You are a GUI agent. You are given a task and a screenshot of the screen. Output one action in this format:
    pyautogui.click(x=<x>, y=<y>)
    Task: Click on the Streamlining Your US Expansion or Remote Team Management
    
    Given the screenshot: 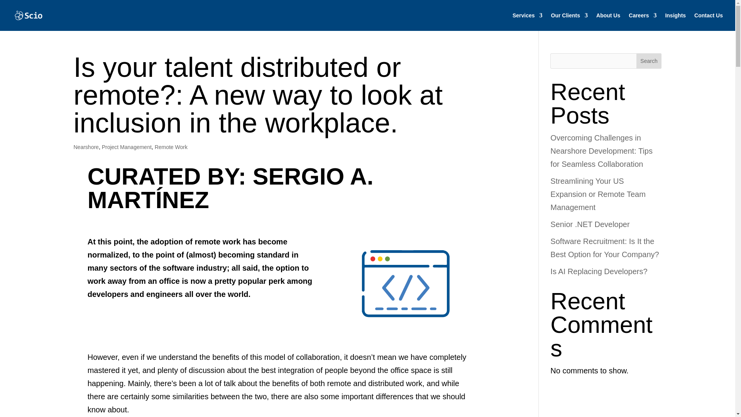 What is the action you would take?
    pyautogui.click(x=598, y=194)
    